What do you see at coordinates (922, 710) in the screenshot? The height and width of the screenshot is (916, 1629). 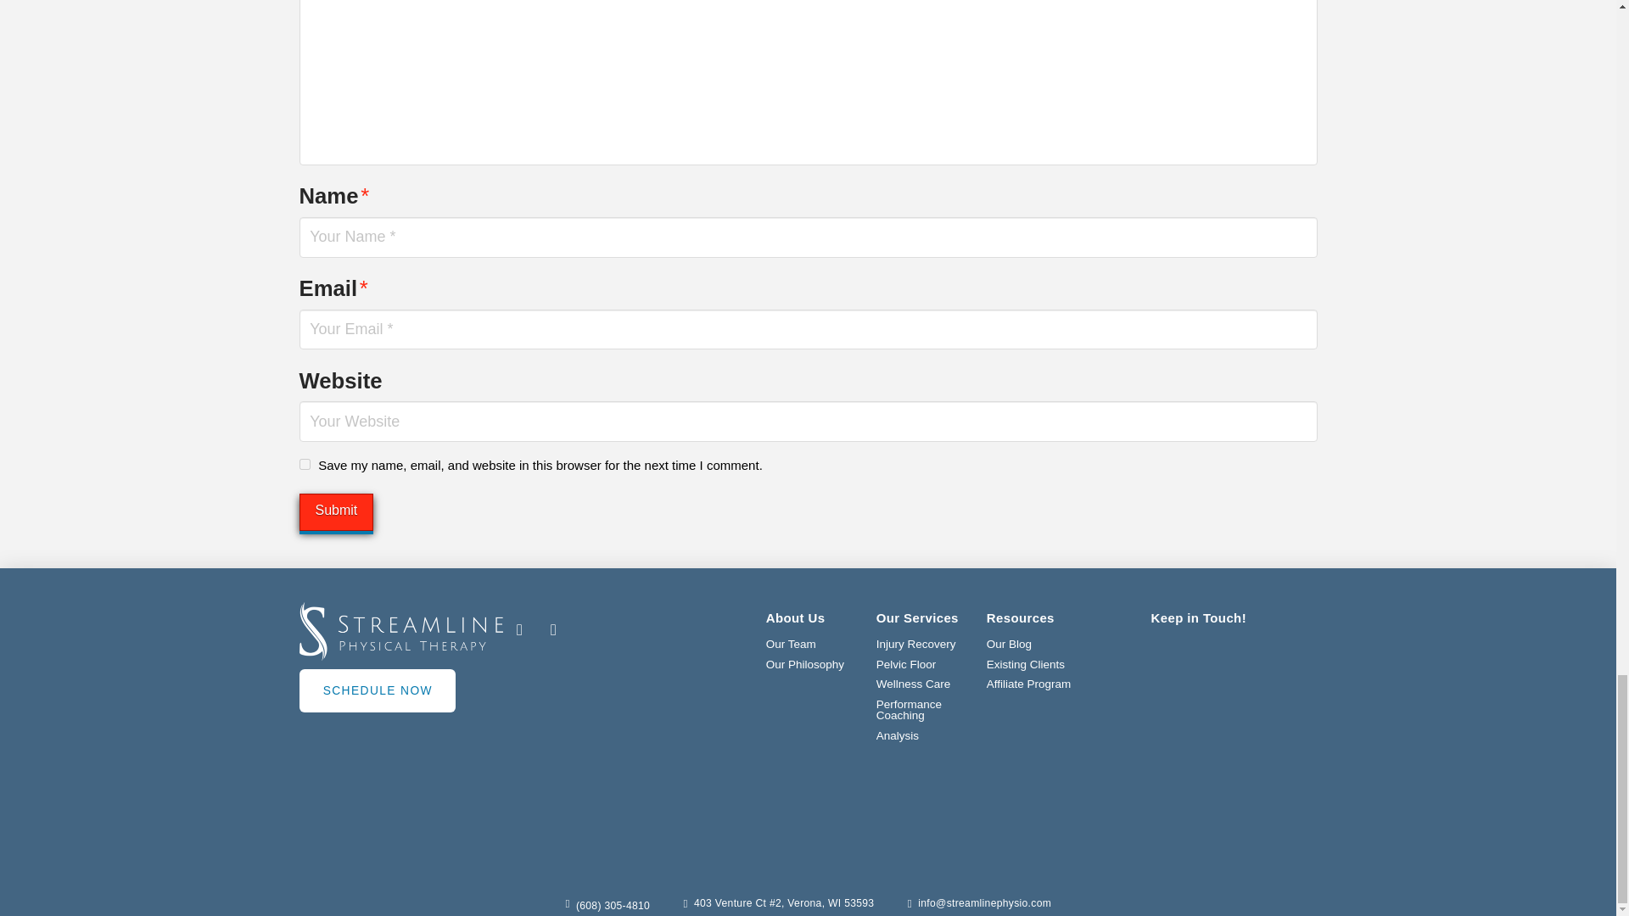 I see `Performance Coaching` at bounding box center [922, 710].